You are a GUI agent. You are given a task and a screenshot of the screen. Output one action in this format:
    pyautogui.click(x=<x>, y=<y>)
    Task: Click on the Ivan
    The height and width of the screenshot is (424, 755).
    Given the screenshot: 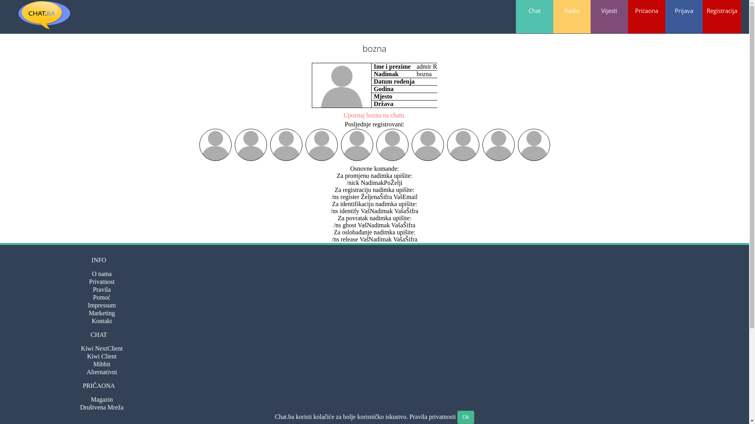 What is the action you would take?
    pyautogui.click(x=250, y=145)
    